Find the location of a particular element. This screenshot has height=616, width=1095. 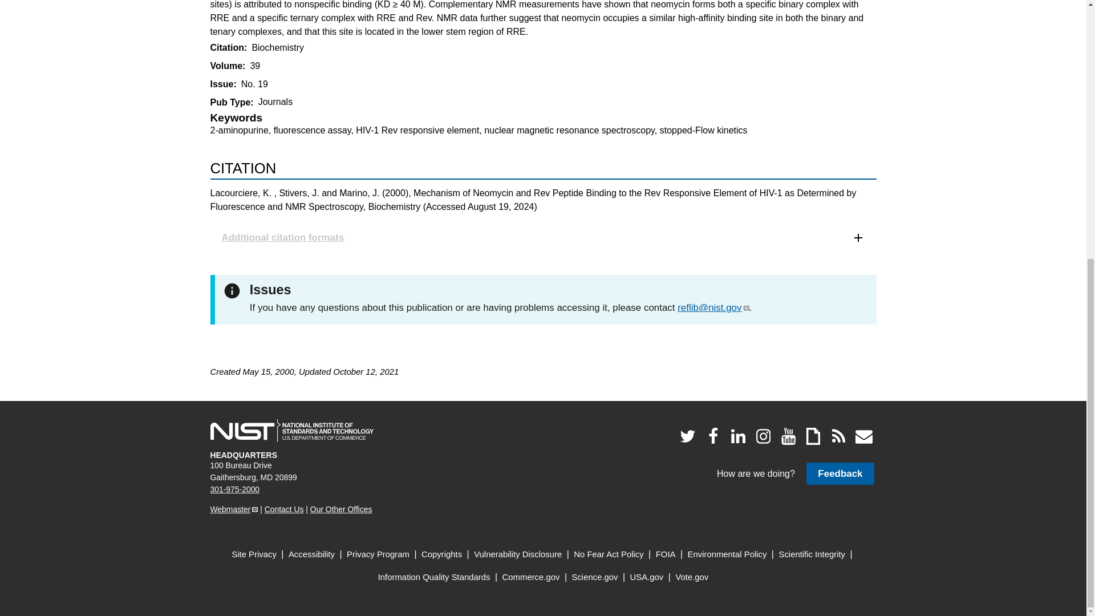

Scientific Integrity is located at coordinates (812, 554).